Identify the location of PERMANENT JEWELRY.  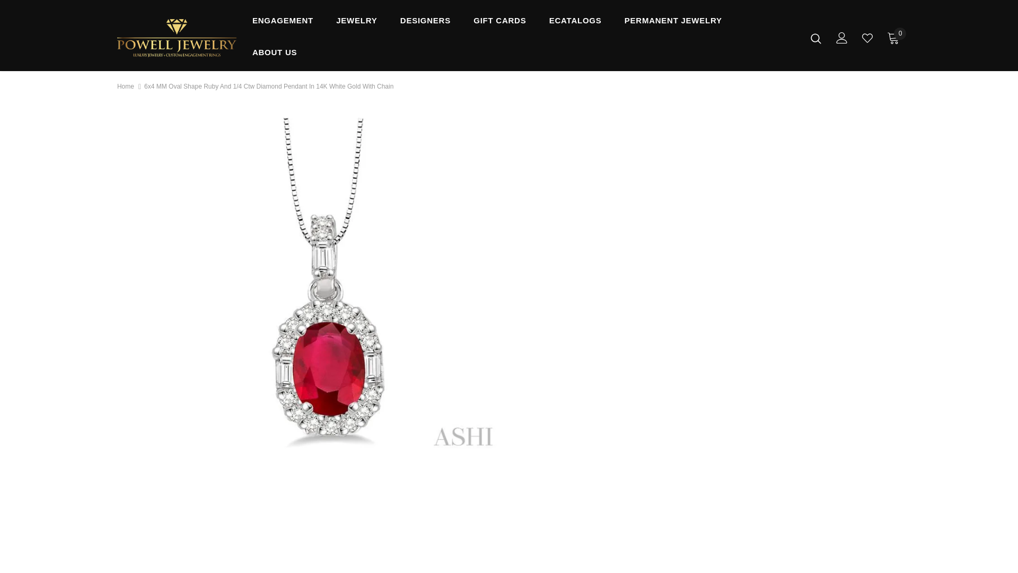
(673, 23).